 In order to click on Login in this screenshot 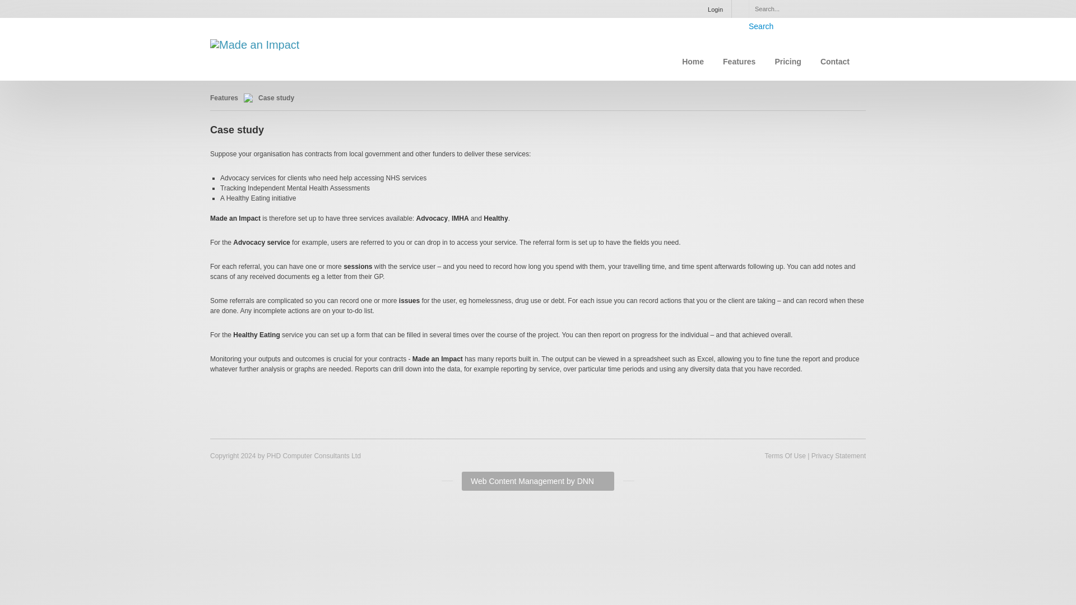, I will do `click(715, 9)`.